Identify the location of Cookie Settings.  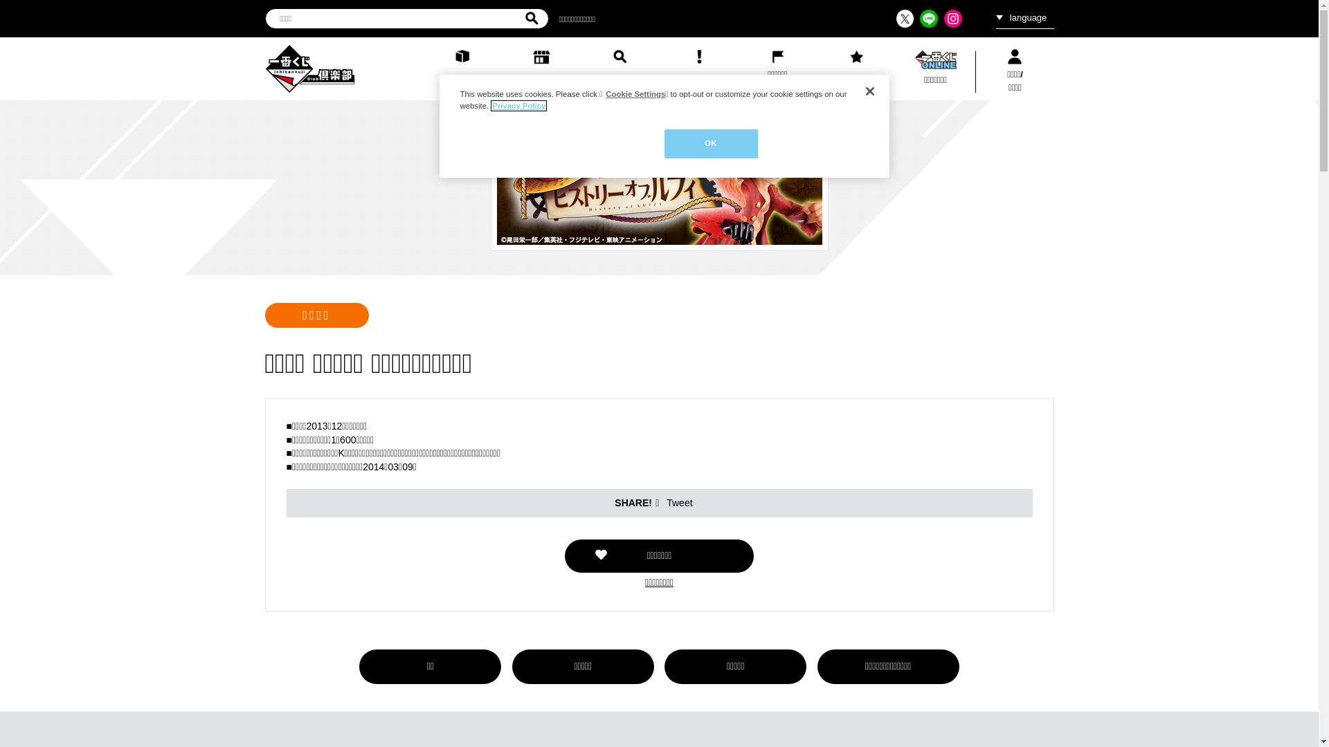
(635, 94).